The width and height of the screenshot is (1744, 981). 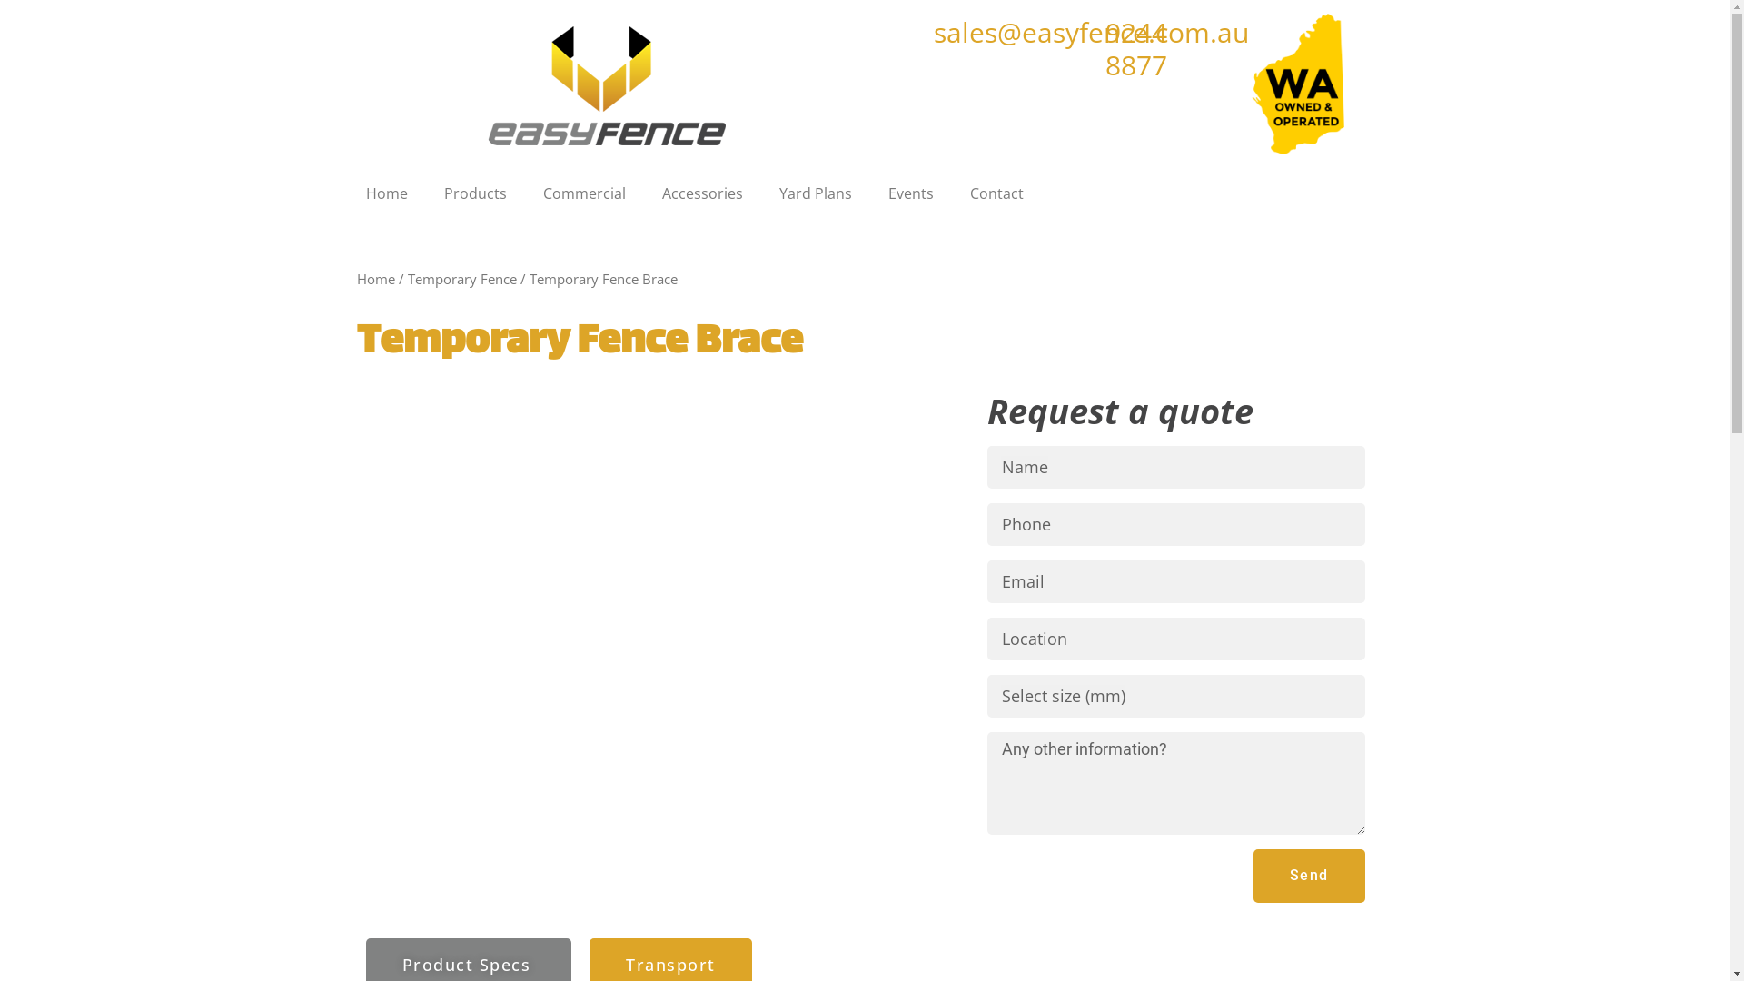 I want to click on Products, so click(x=474, y=193).